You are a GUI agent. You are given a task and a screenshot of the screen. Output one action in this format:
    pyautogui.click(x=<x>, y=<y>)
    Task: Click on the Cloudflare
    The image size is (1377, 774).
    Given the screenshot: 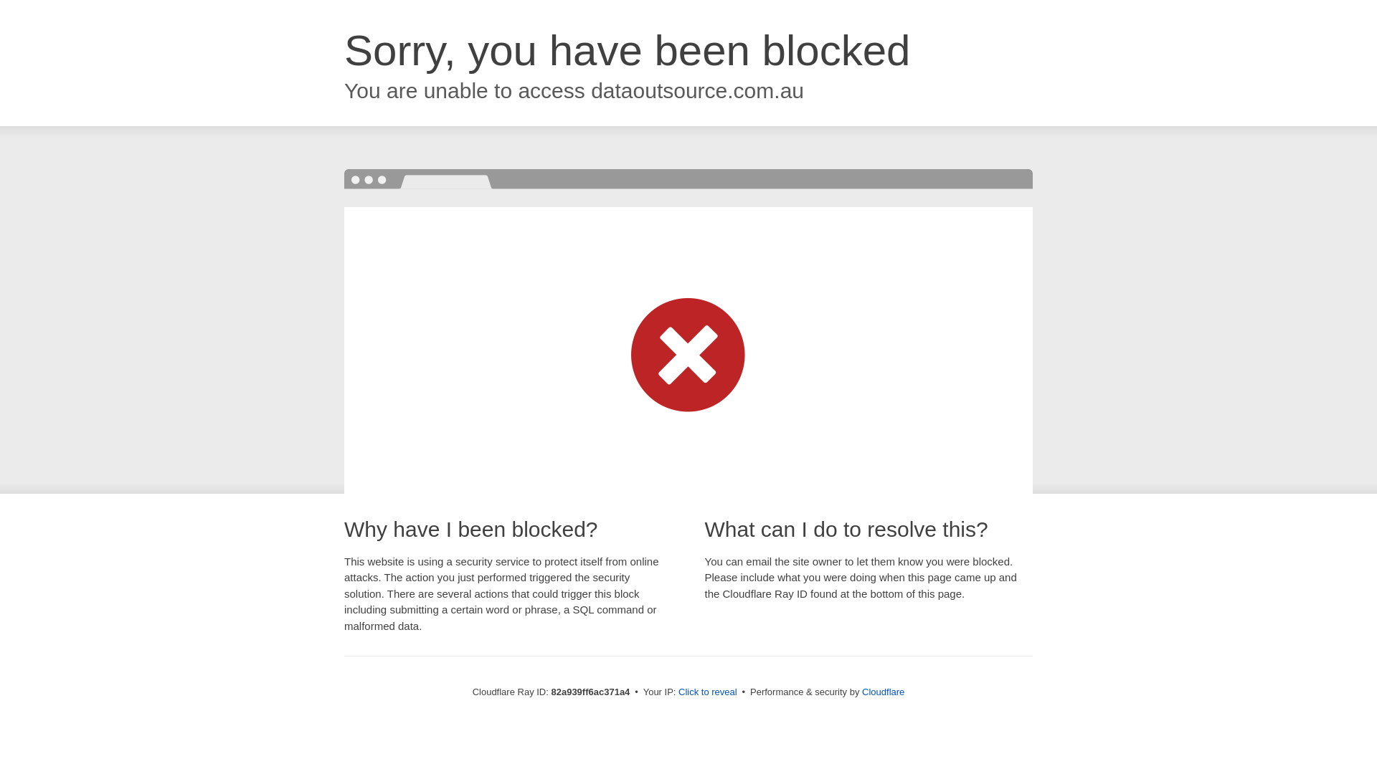 What is the action you would take?
    pyautogui.click(x=884, y=692)
    